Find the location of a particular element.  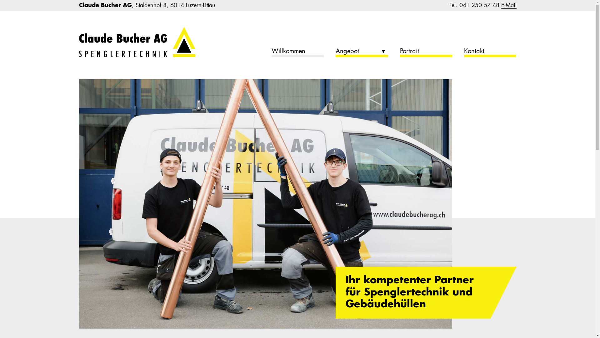

Kontakt is located at coordinates (490, 53).